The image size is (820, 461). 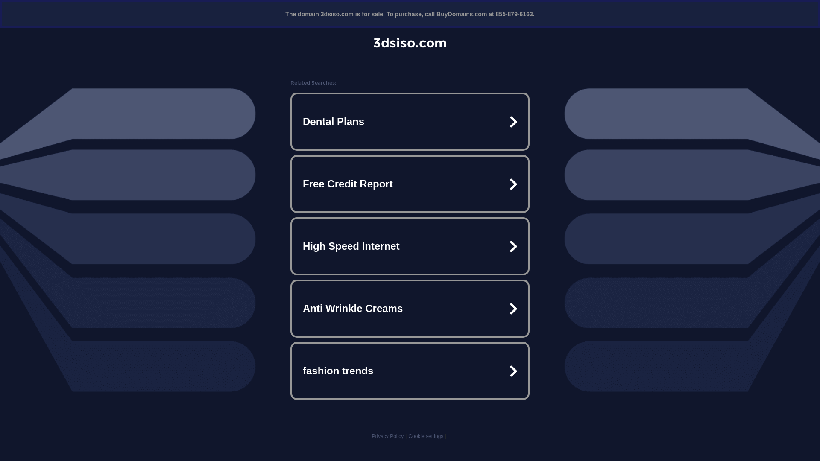 I want to click on Dental Plans, so click(x=410, y=122).